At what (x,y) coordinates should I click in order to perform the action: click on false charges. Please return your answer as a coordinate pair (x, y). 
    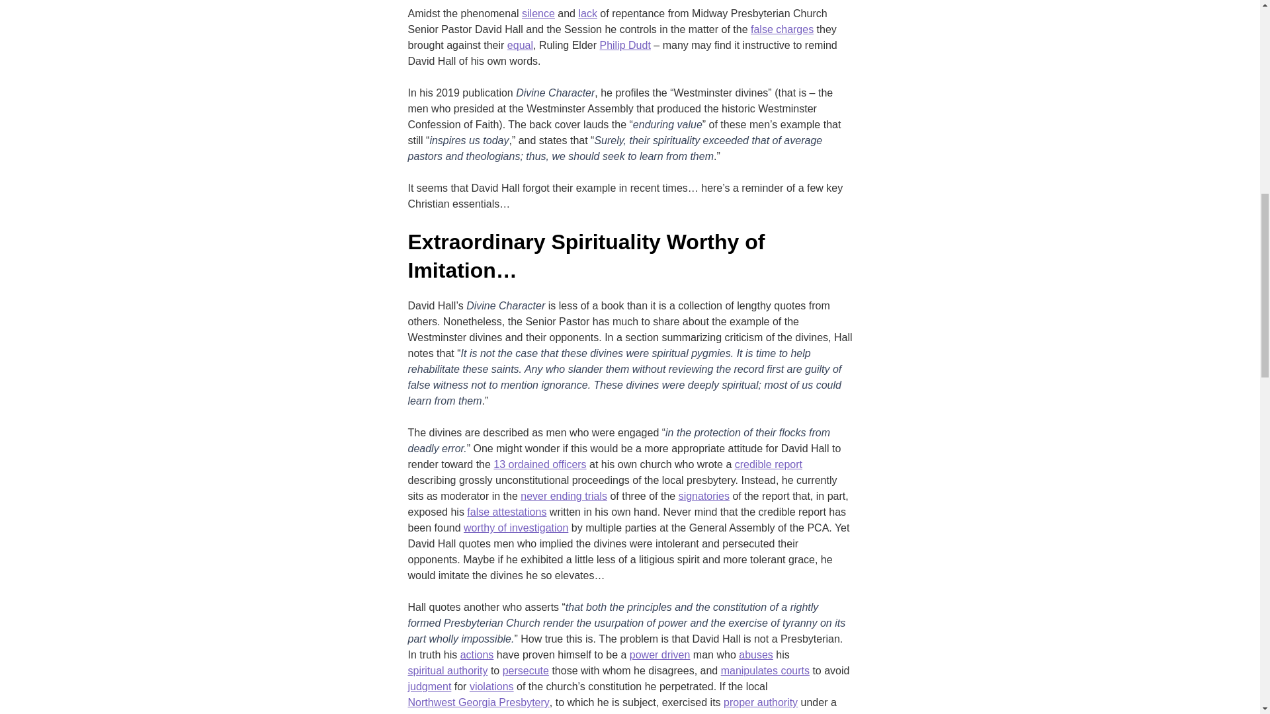
    Looking at the image, I should click on (782, 30).